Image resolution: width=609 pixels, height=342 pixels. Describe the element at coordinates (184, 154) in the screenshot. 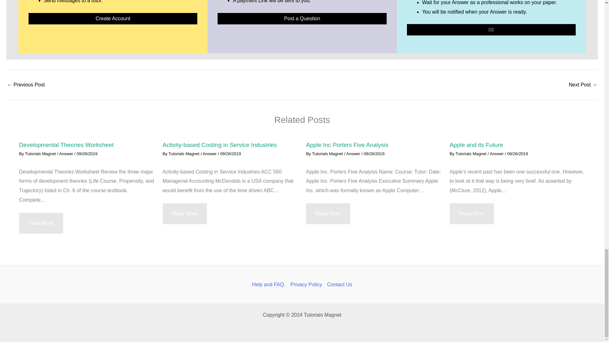

I see `View all posts by Tutorials Magnet` at that location.